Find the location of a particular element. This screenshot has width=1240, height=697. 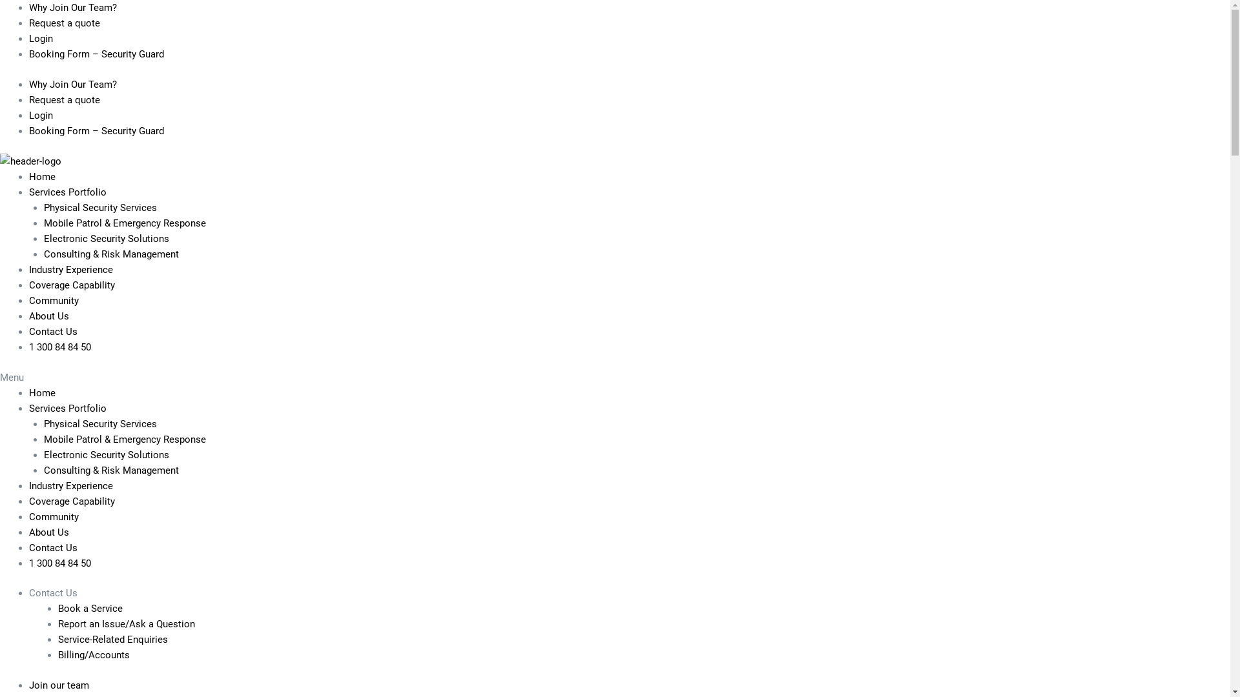

Request a quote is located at coordinates (65, 23).